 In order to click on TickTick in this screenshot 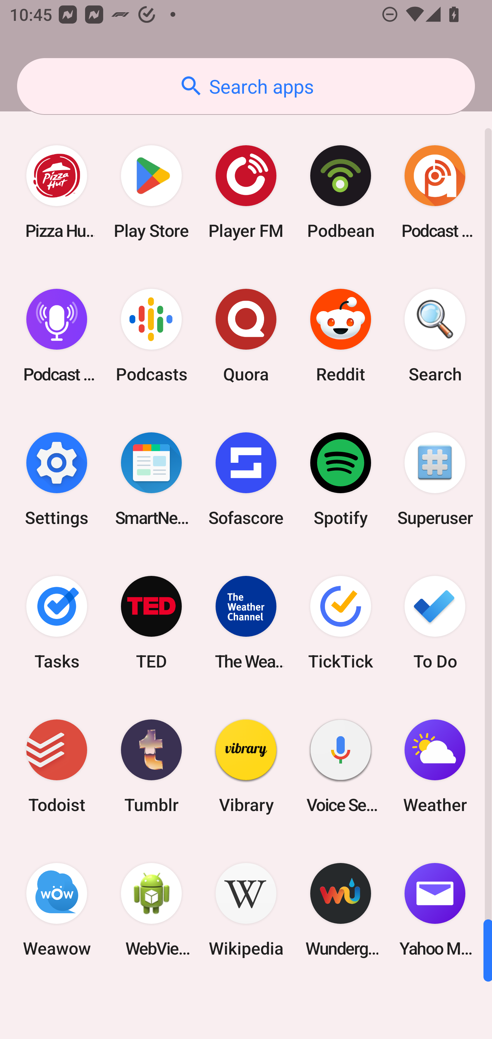, I will do `click(340, 622)`.